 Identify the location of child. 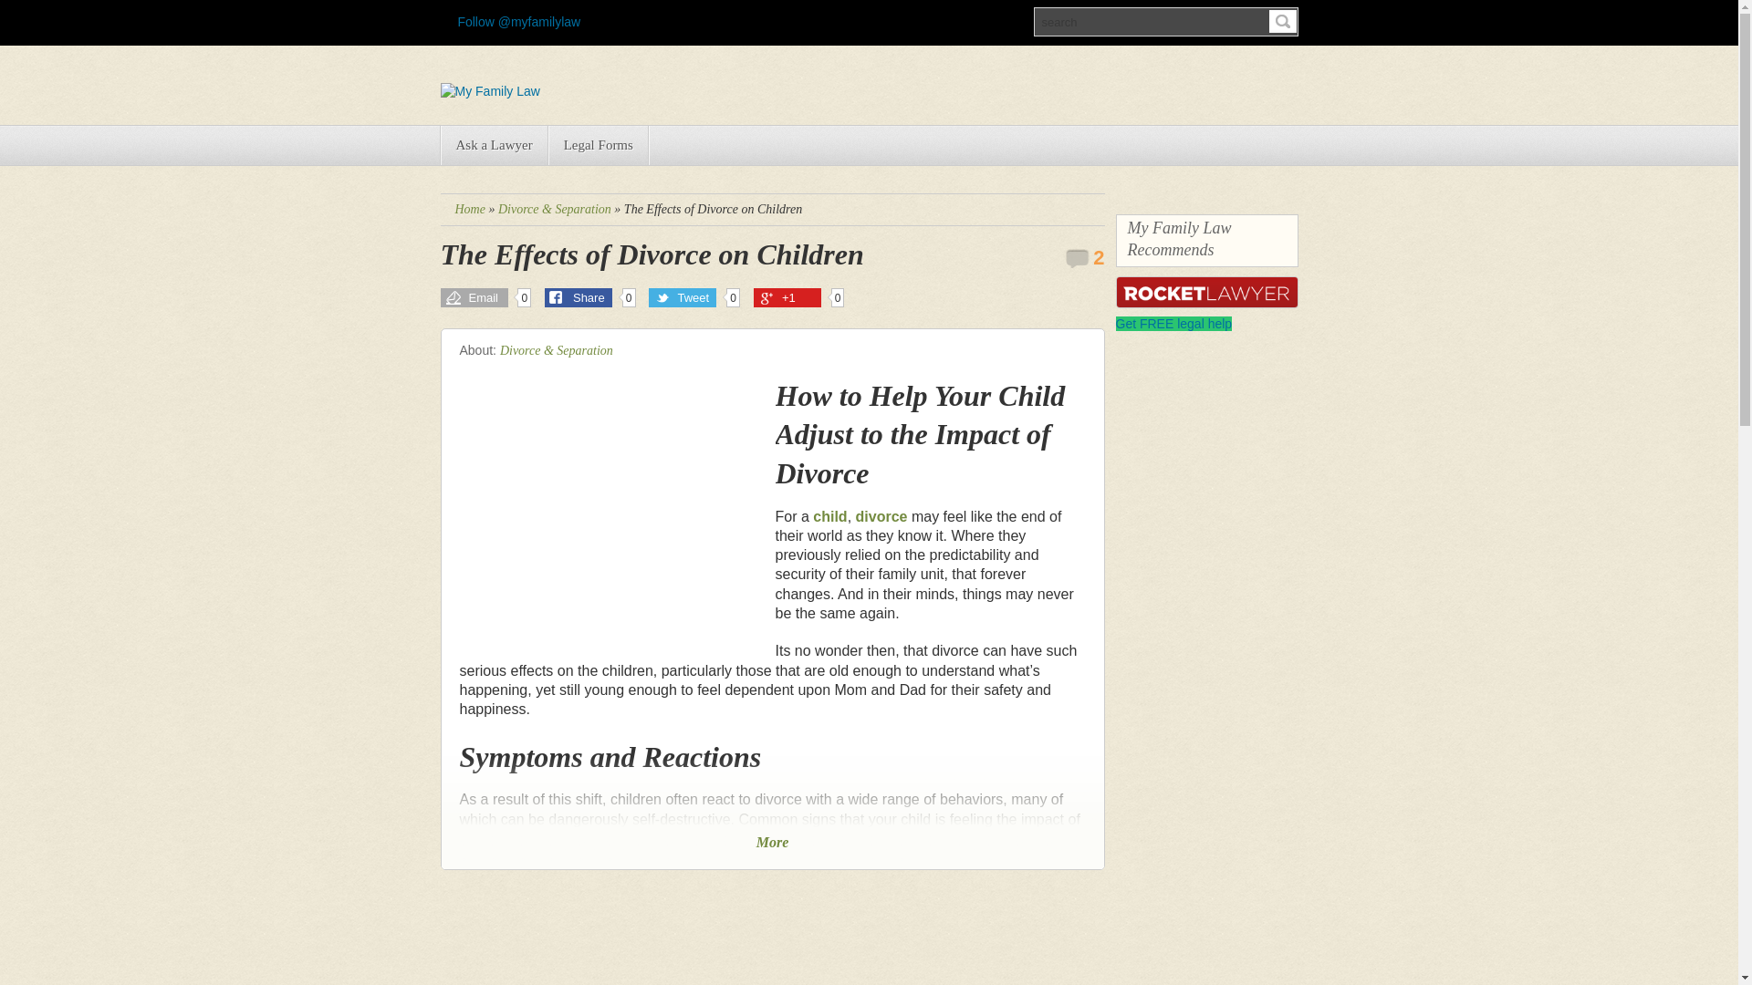
(829, 516).